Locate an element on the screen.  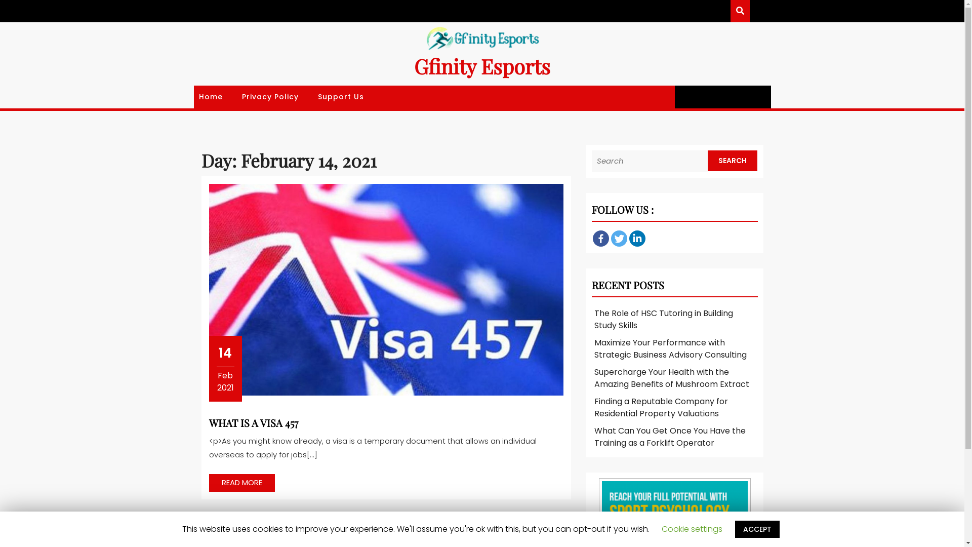
Search is located at coordinates (733, 161).